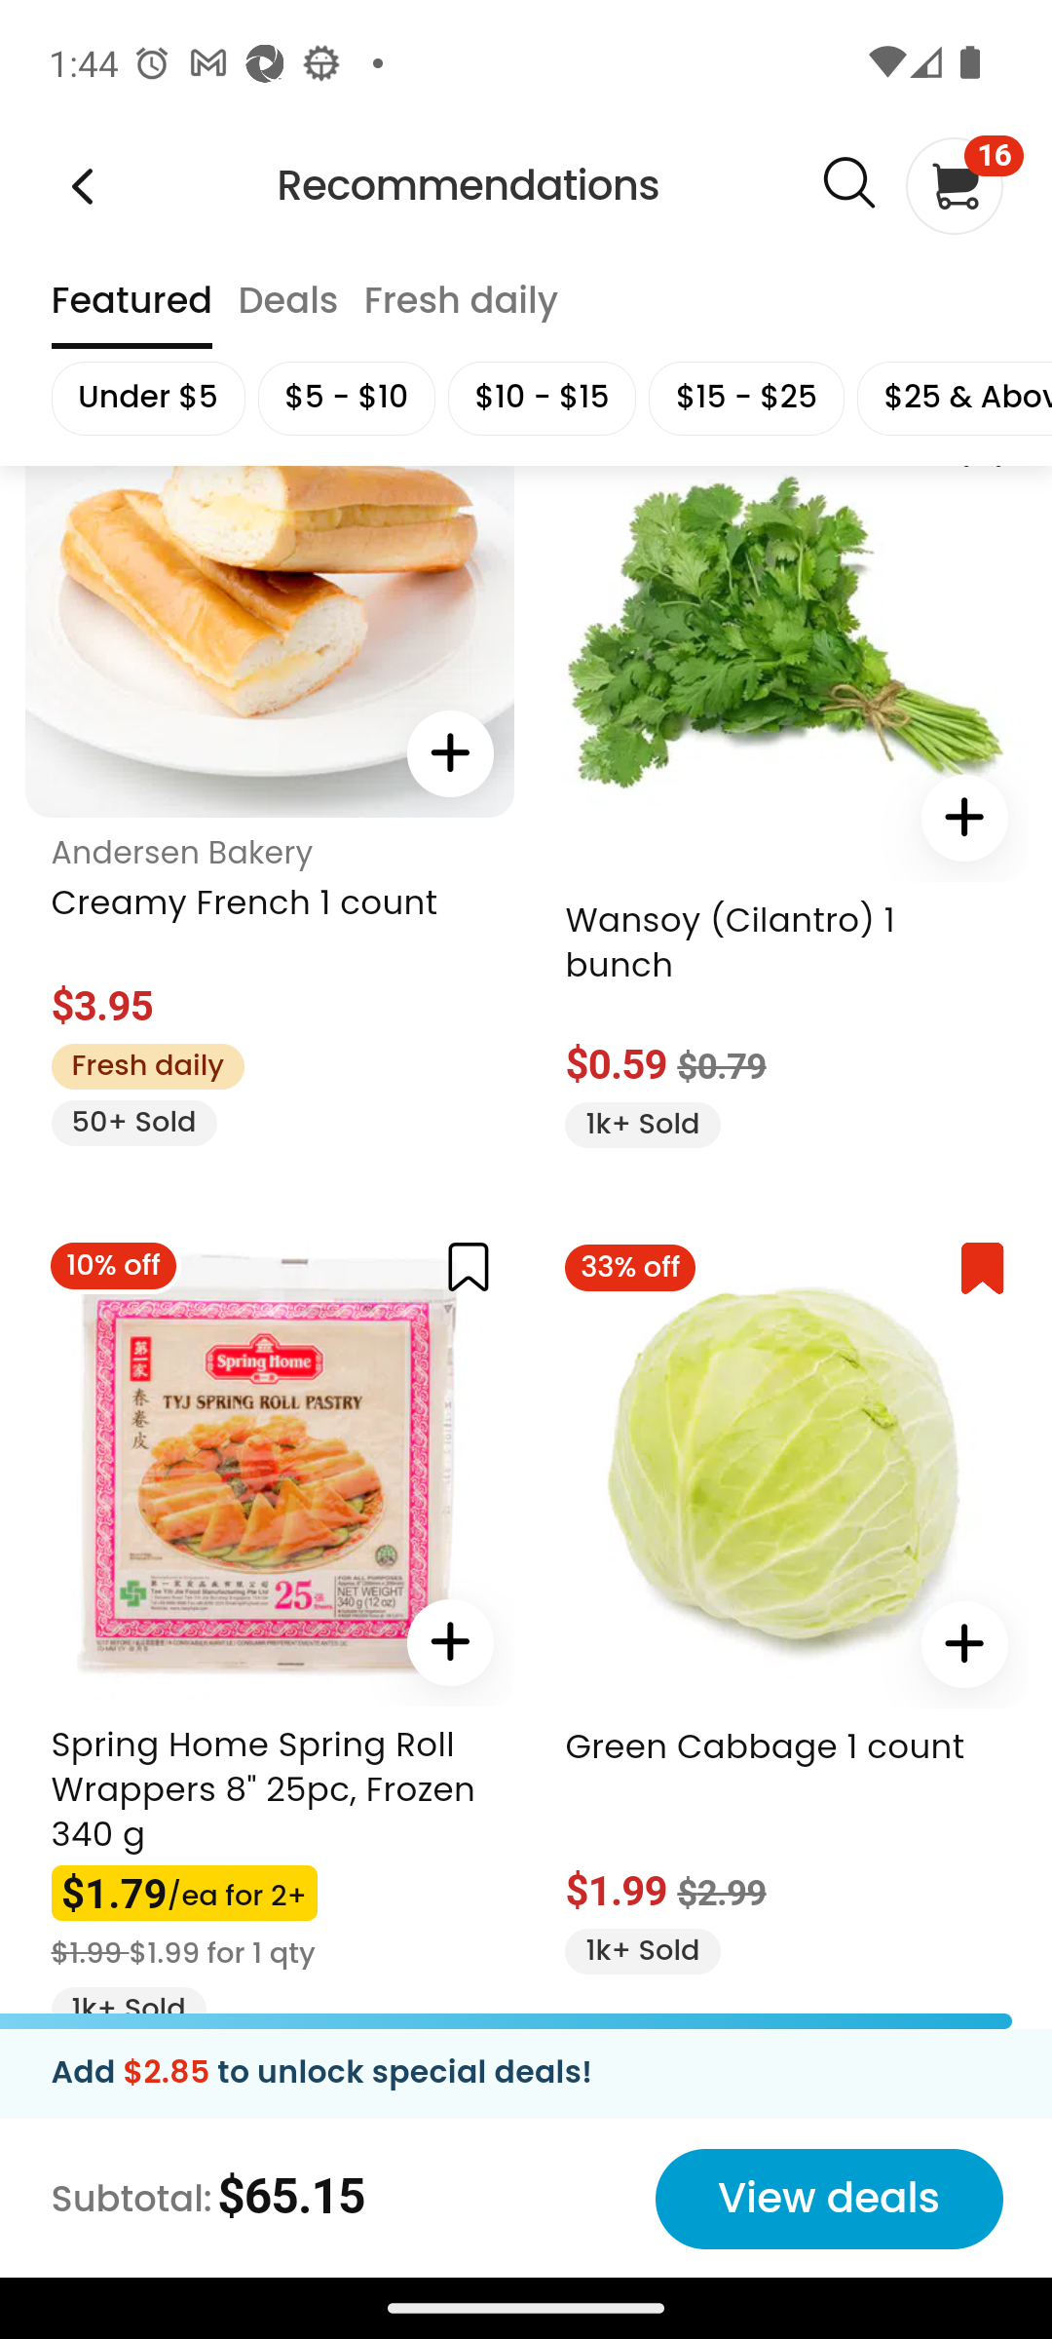 The image size is (1052, 2339). I want to click on , so click(847, 189).